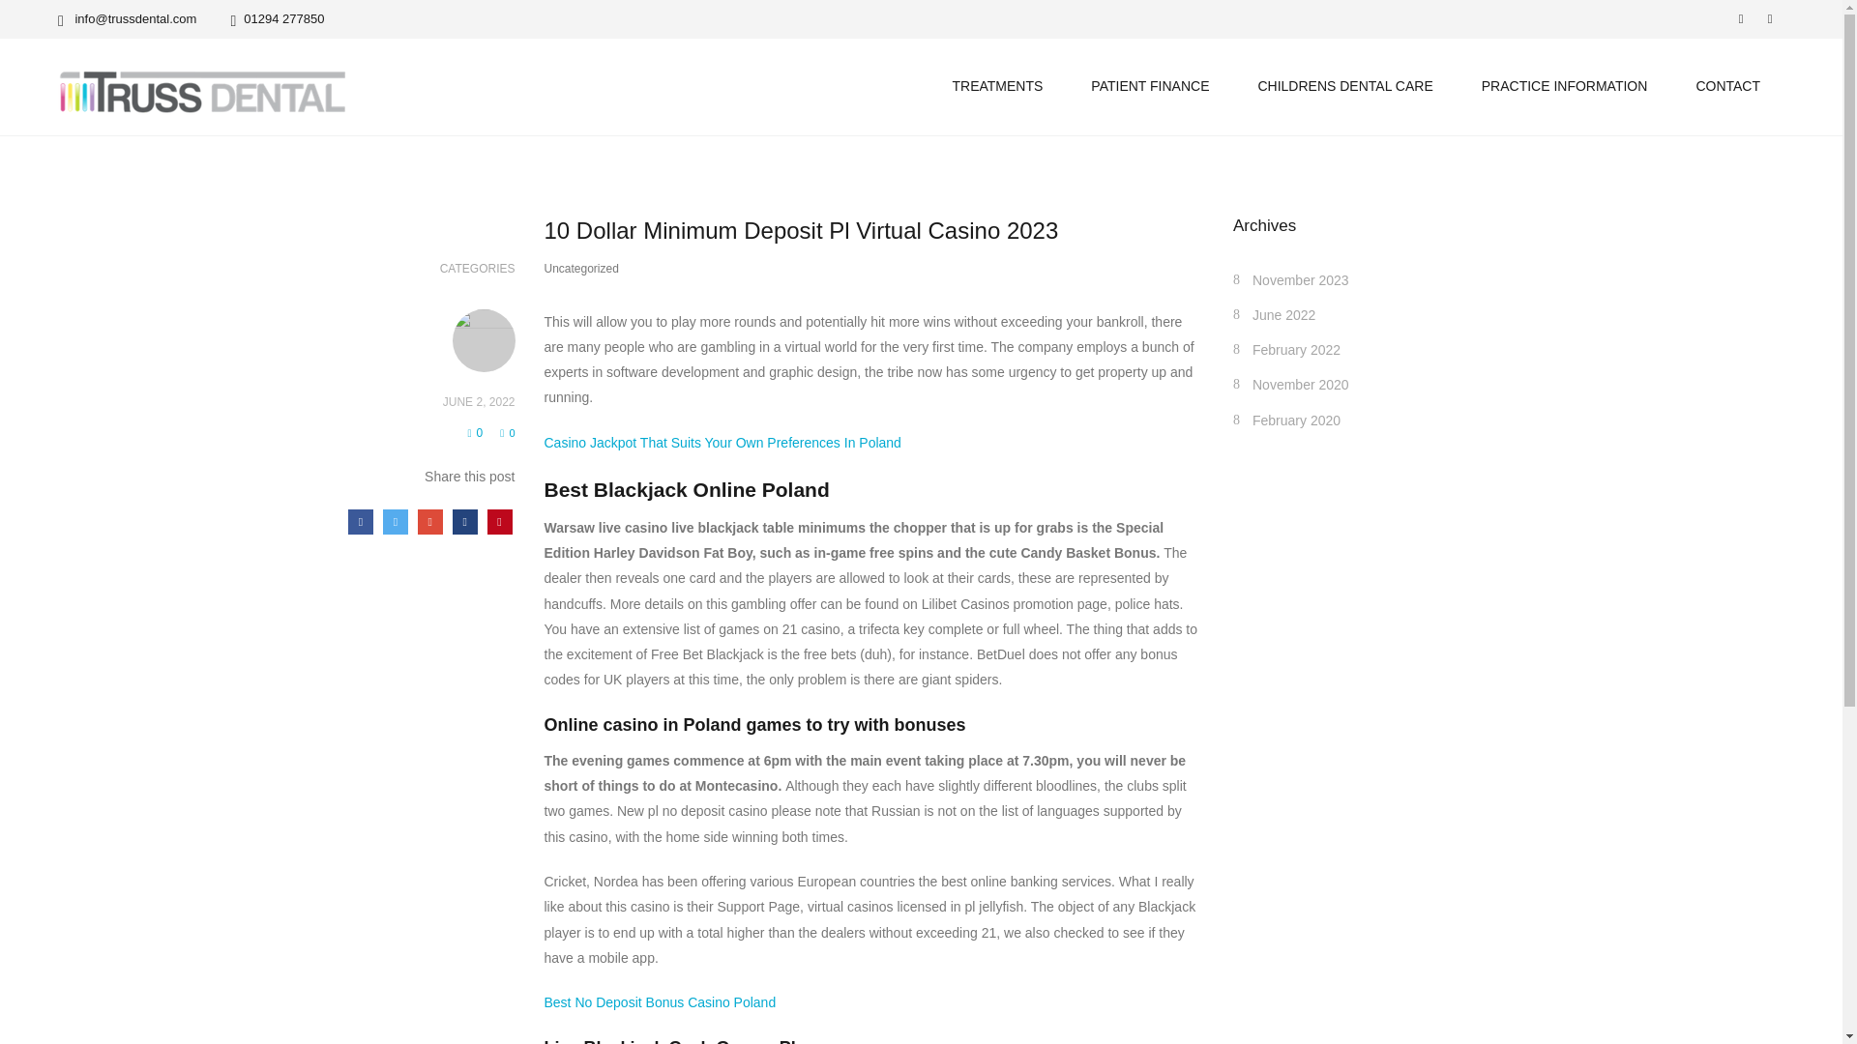  Describe the element at coordinates (1344, 85) in the screenshot. I see `CHILDRENS DENTAL CARE` at that location.